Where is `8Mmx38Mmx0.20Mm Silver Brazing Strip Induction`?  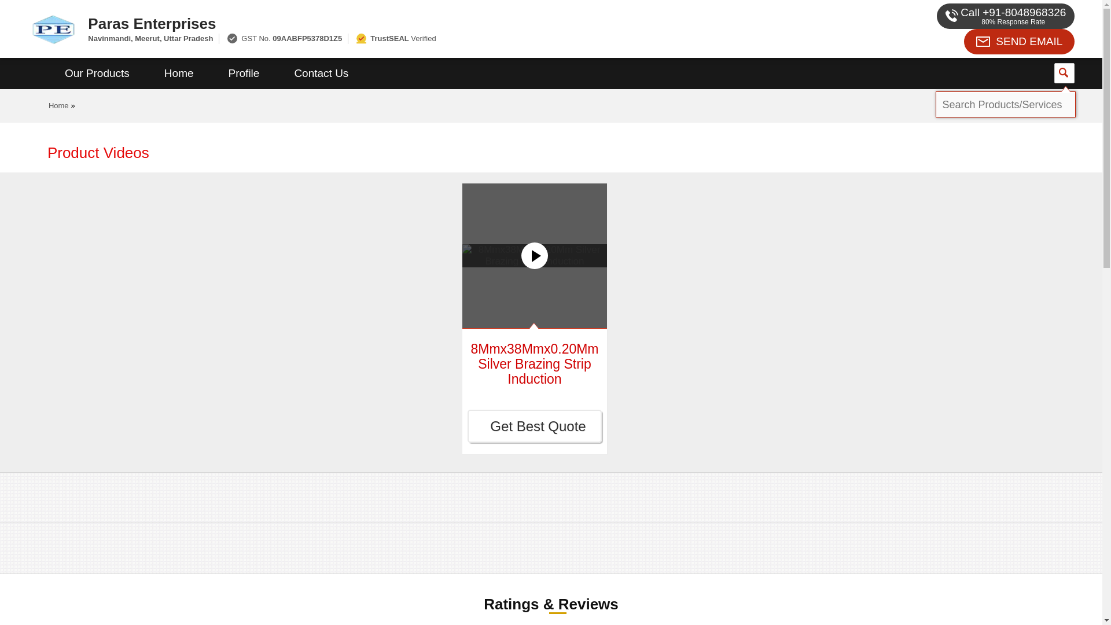
8Mmx38Mmx0.20Mm Silver Brazing Strip Induction is located at coordinates (534, 363).